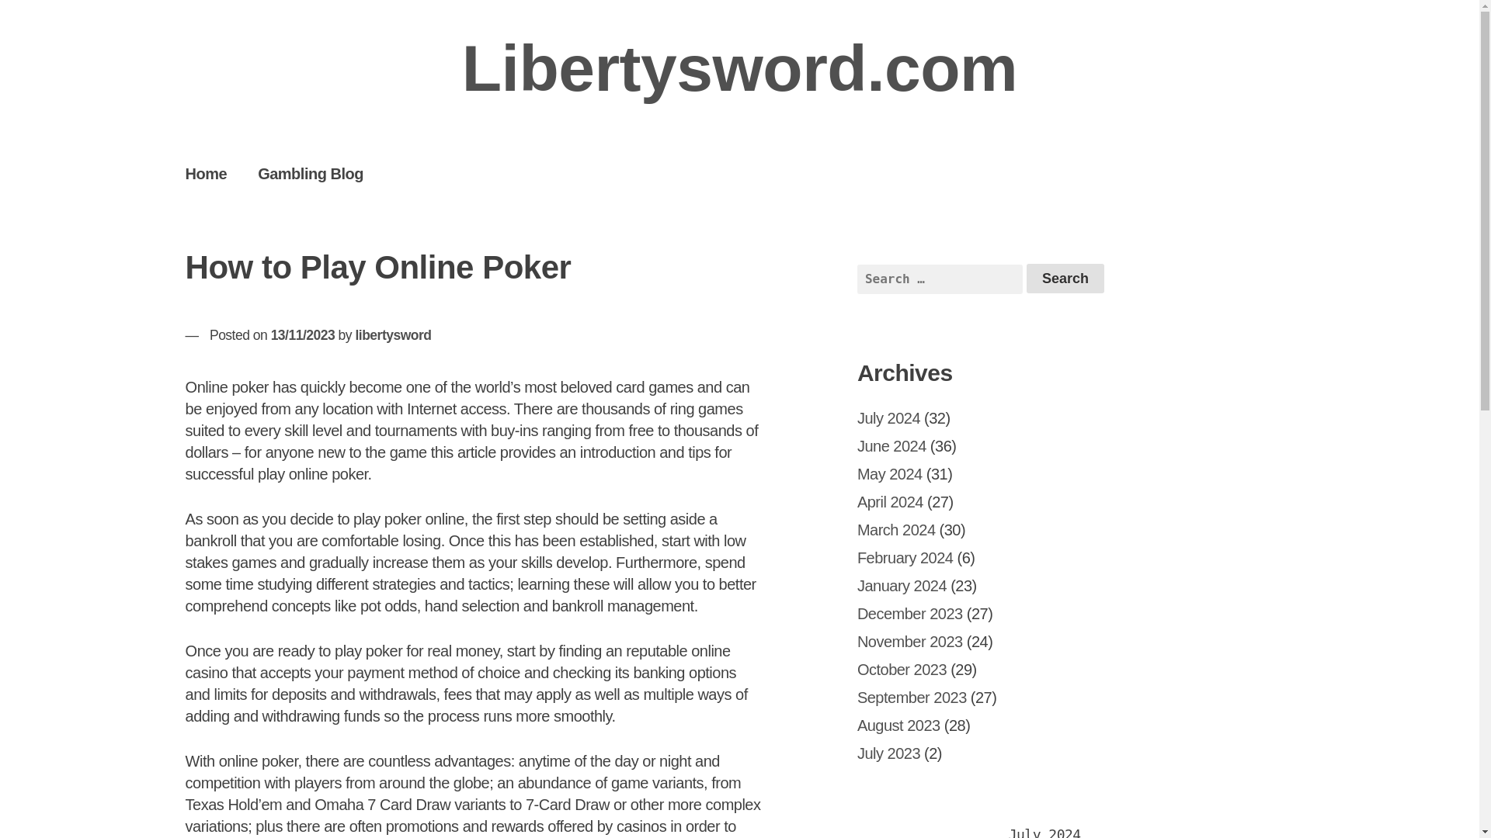 This screenshot has height=838, width=1491. I want to click on May 2024, so click(890, 474).